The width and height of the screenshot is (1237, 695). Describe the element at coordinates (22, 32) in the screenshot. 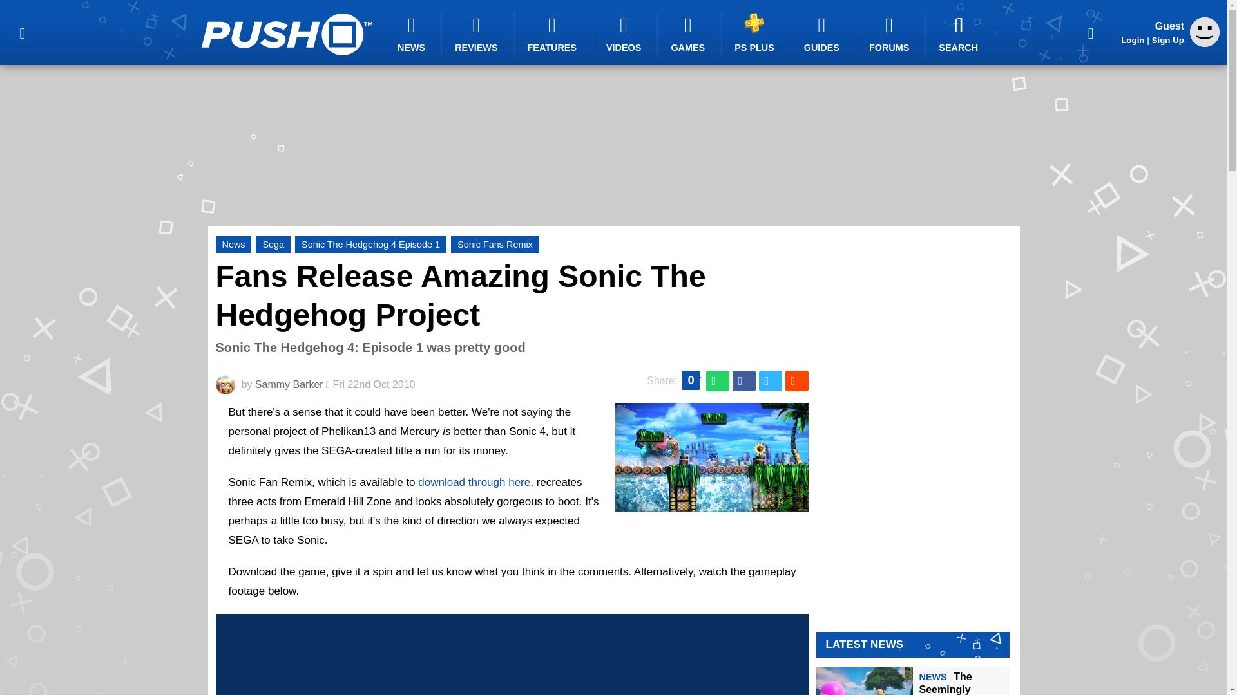

I see `Menu` at that location.